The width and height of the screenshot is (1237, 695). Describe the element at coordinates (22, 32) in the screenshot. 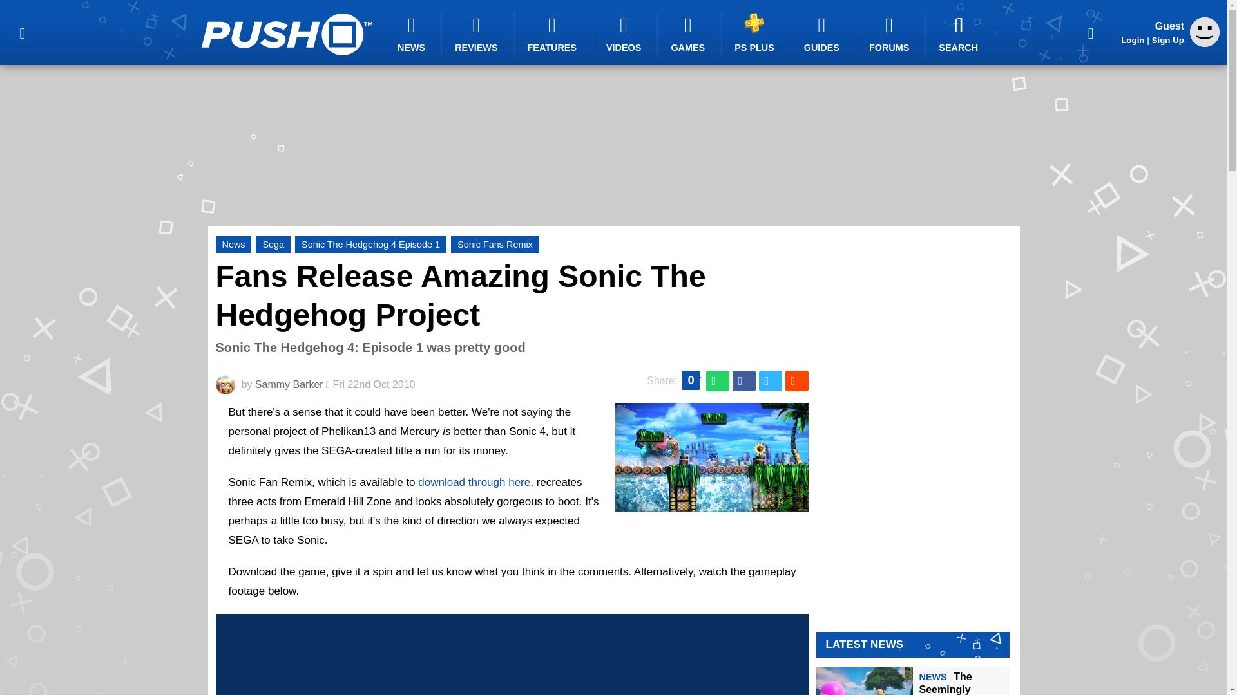

I see `Menu` at that location.